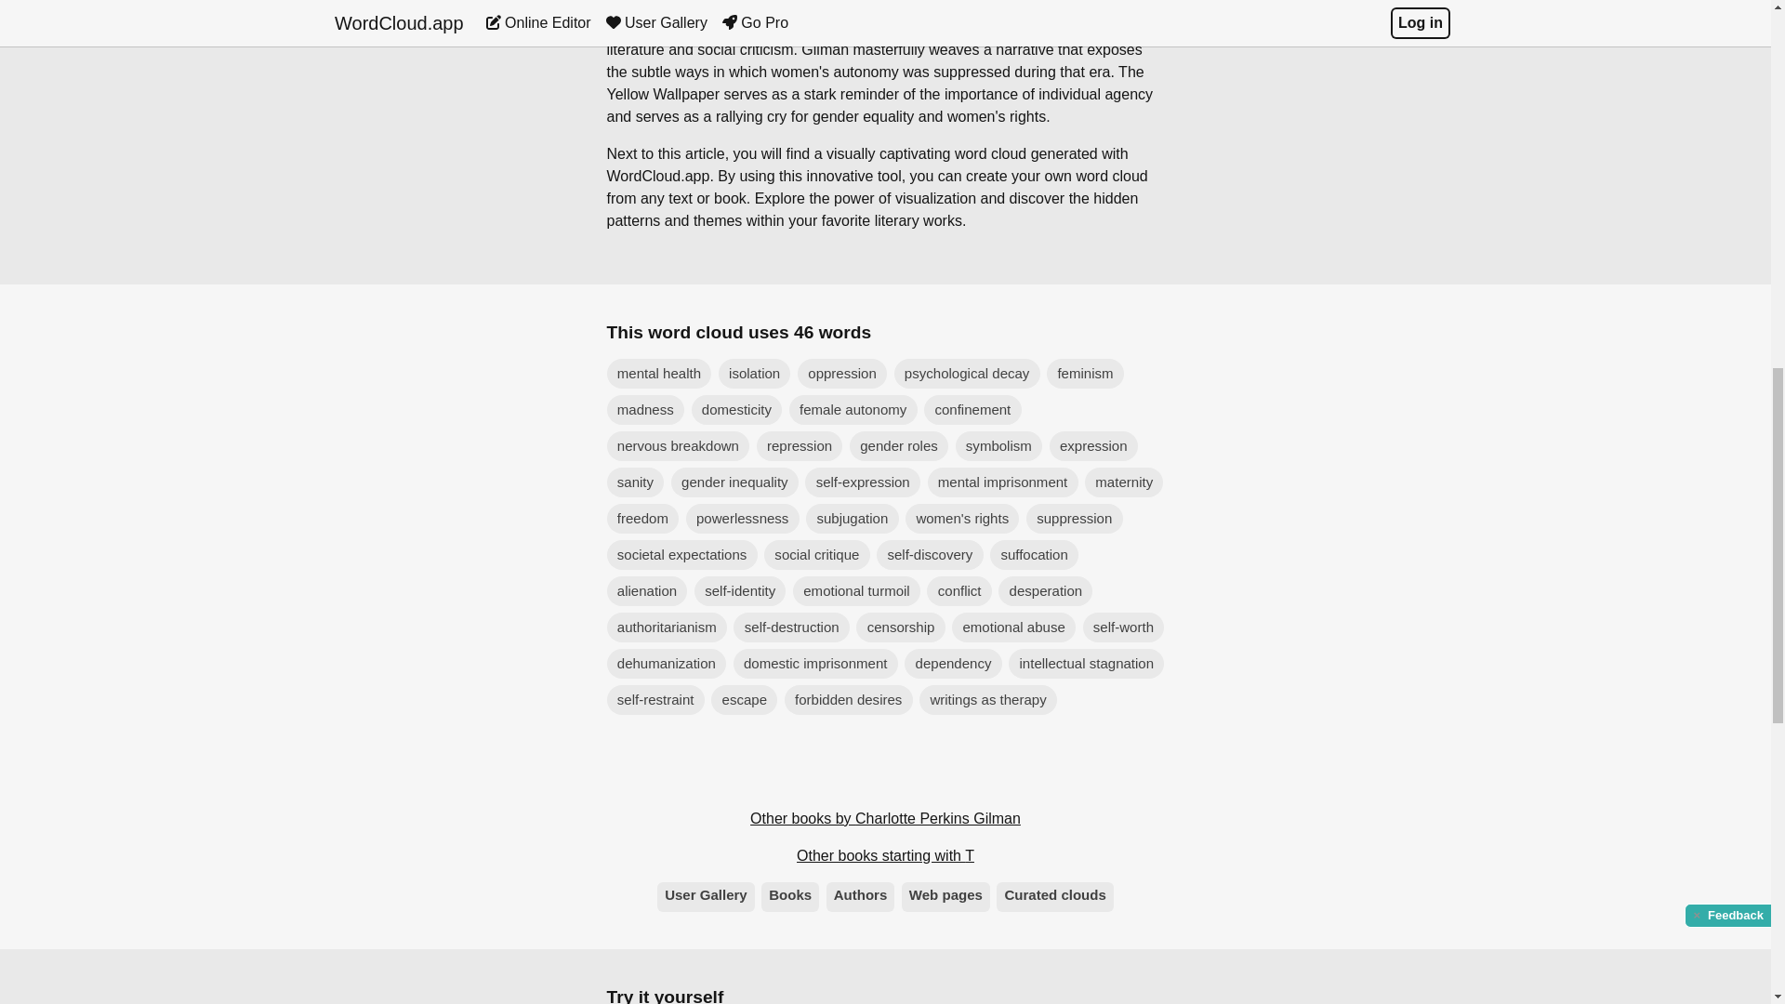 The height and width of the screenshot is (1004, 1785). What do you see at coordinates (885, 819) in the screenshot?
I see `Other books by Charlotte Perkins Gilman` at bounding box center [885, 819].